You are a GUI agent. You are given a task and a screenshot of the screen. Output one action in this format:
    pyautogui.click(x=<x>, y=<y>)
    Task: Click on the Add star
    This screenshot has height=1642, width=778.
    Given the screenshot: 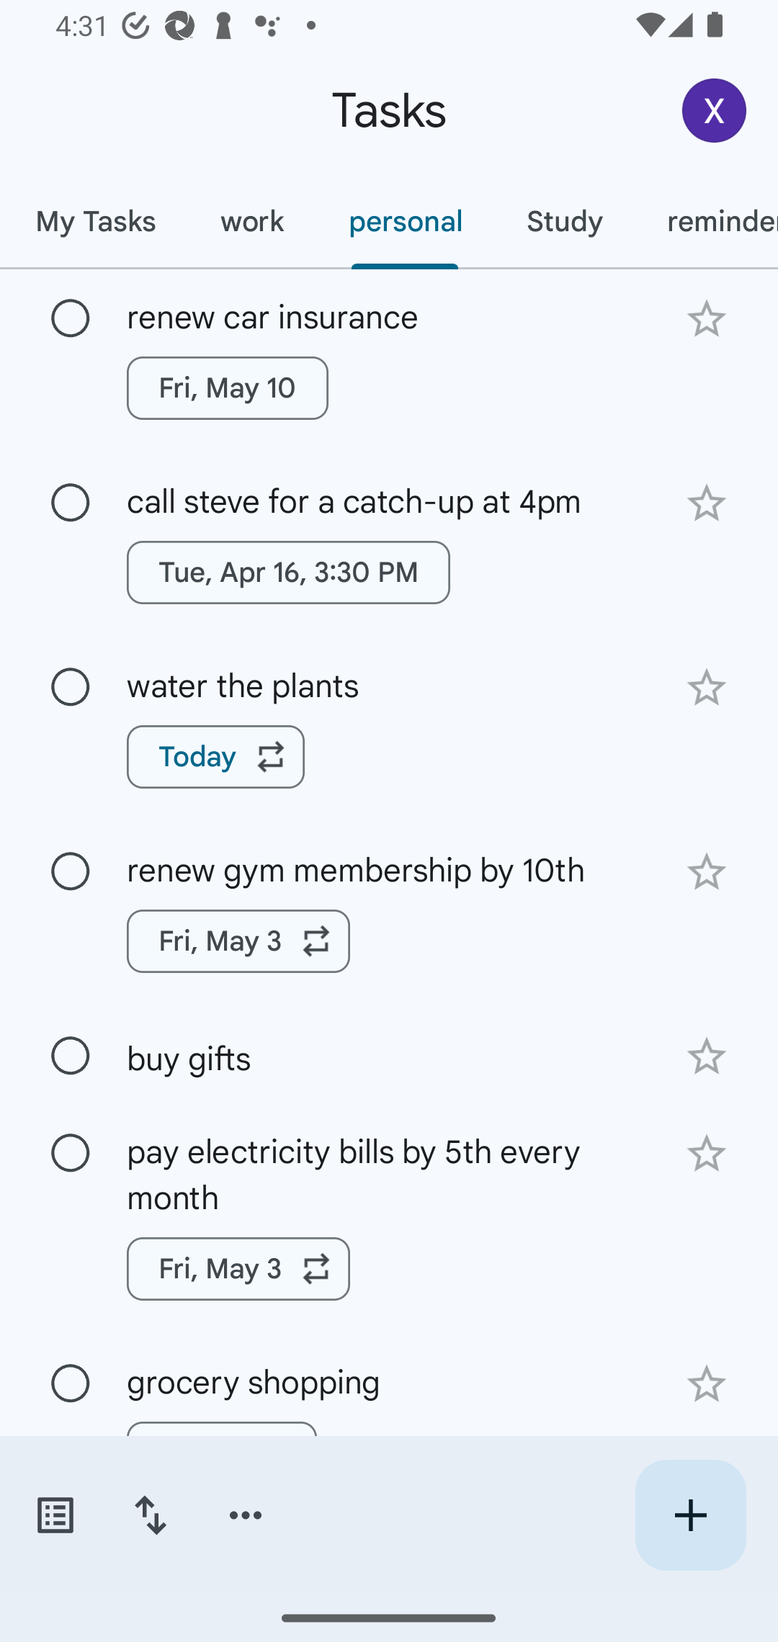 What is the action you would take?
    pyautogui.click(x=706, y=688)
    